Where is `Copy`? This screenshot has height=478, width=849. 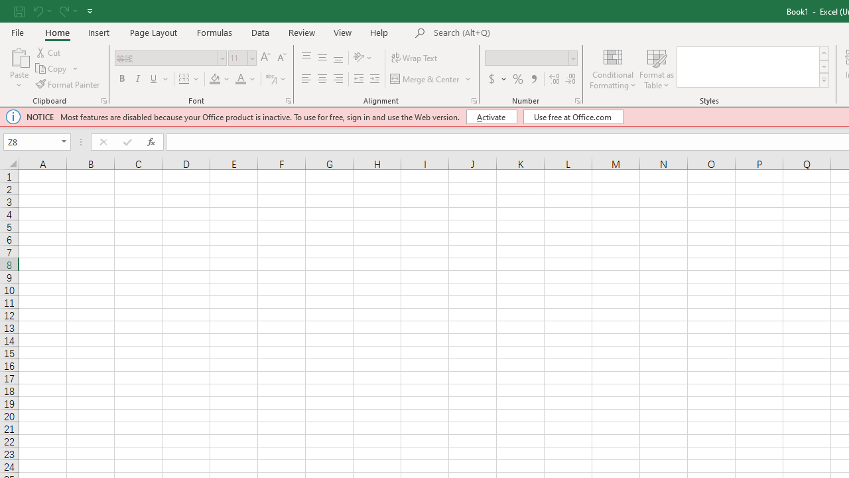 Copy is located at coordinates (52, 69).